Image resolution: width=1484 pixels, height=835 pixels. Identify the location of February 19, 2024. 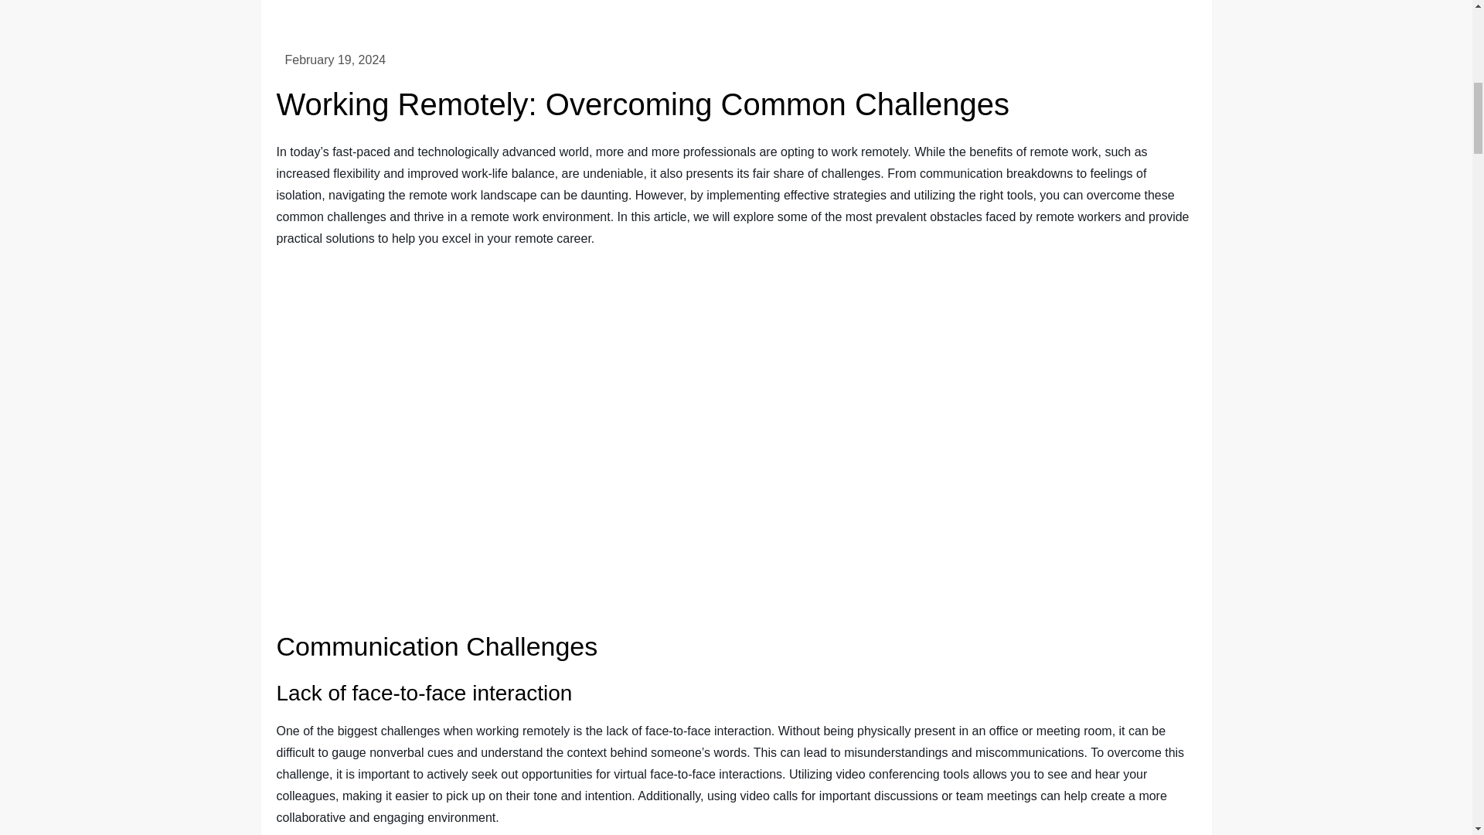
(335, 60).